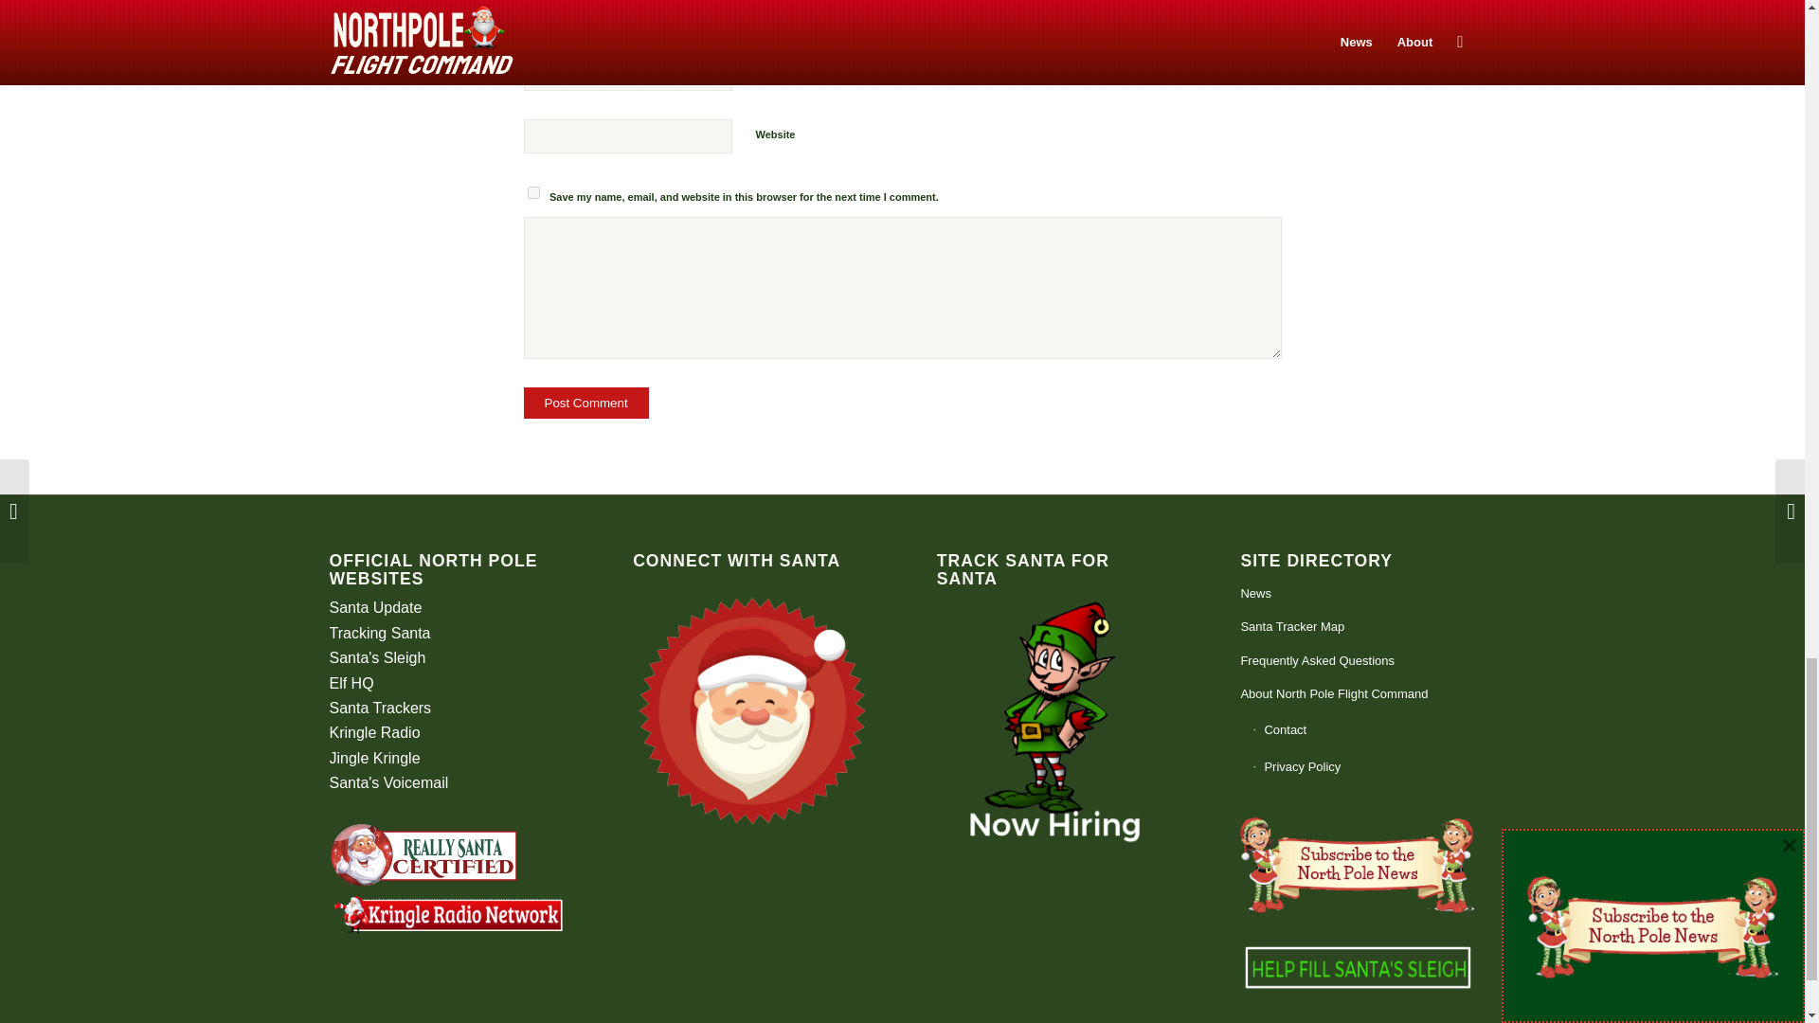  I want to click on yes, so click(532, 191).